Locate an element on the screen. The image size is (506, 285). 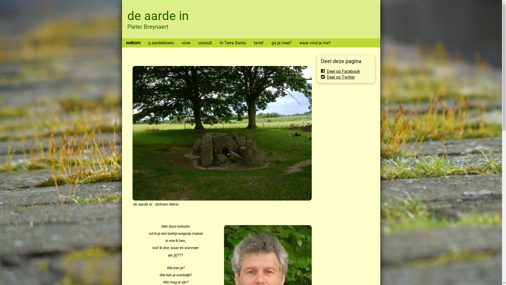
de aarde in is located at coordinates (158, 16).